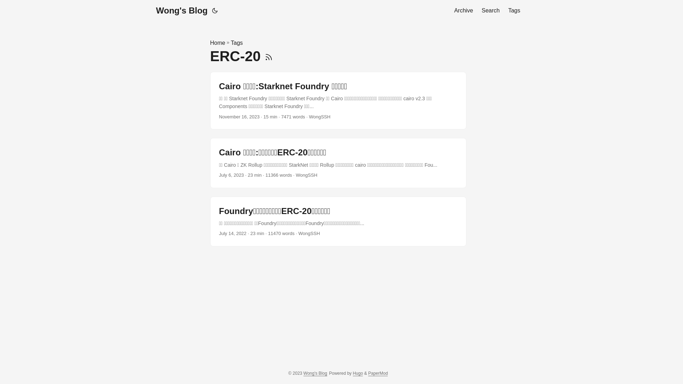 This screenshot has width=683, height=384. I want to click on Search, so click(491, 11).